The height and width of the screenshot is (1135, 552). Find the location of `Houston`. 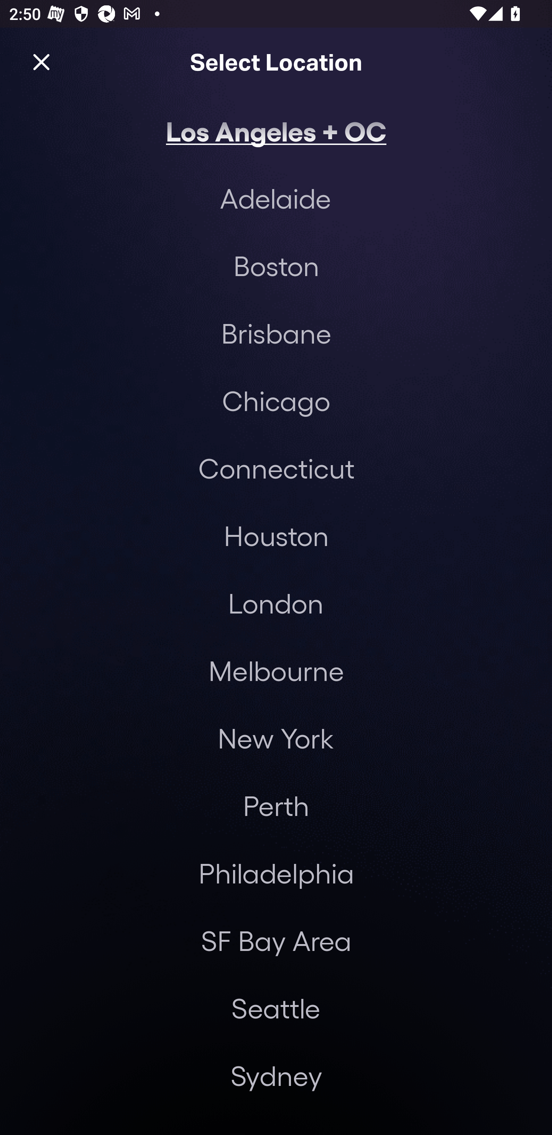

Houston is located at coordinates (276, 535).